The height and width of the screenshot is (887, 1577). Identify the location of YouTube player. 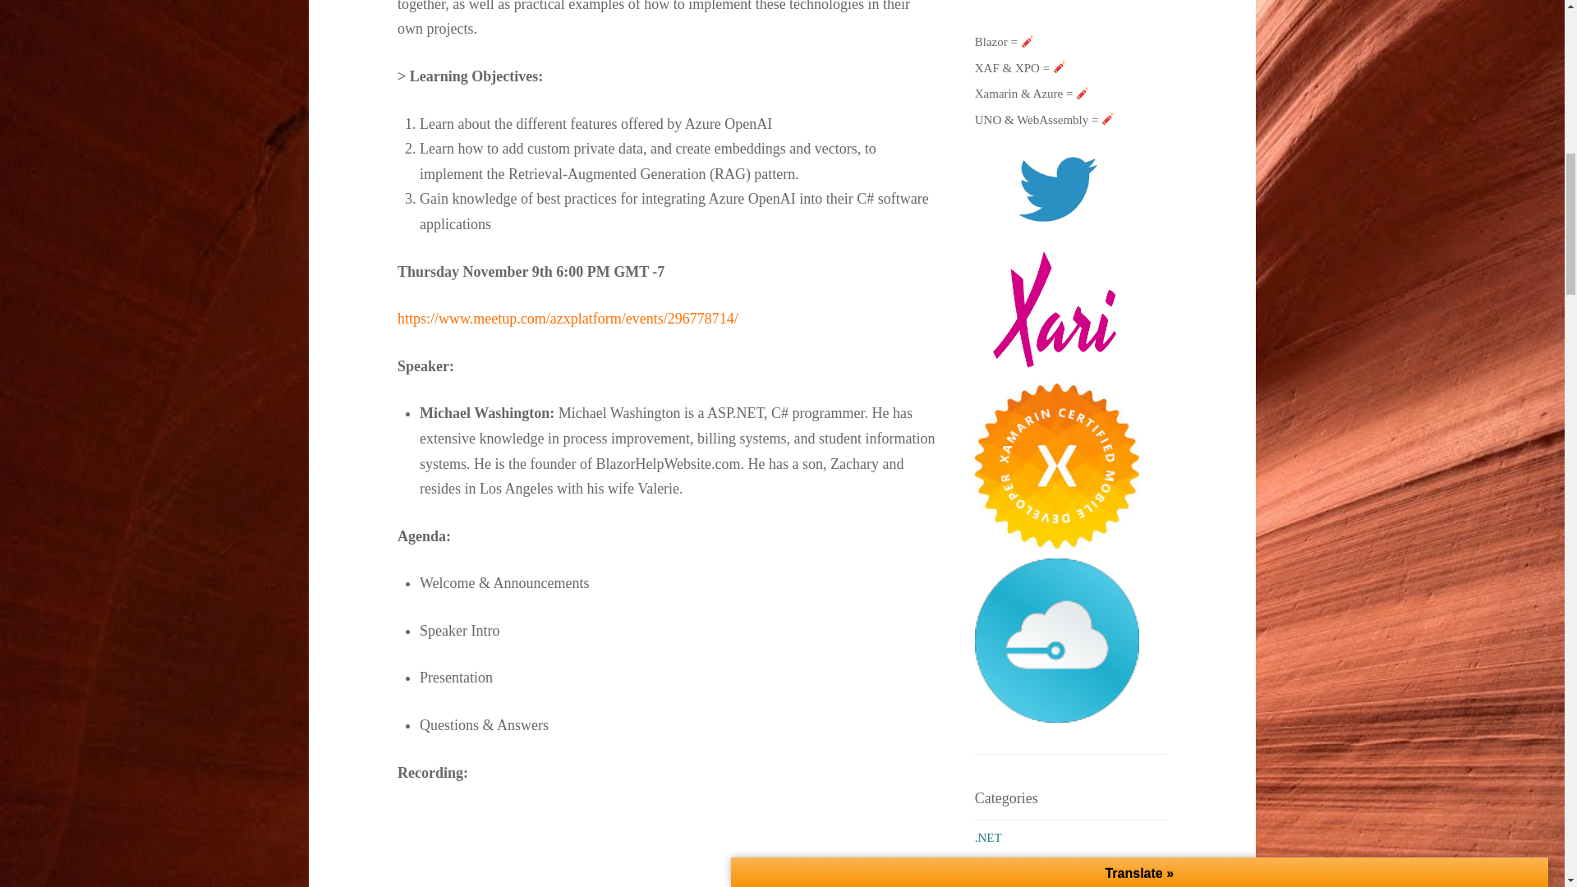
(667, 847).